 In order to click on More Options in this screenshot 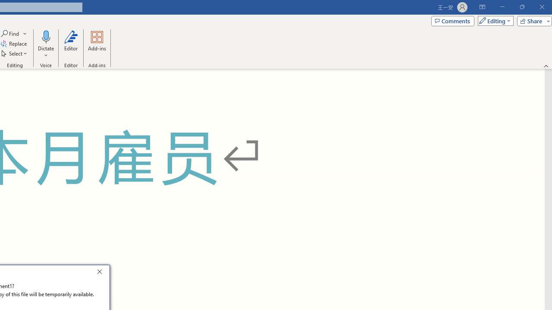, I will do `click(46, 52)`.